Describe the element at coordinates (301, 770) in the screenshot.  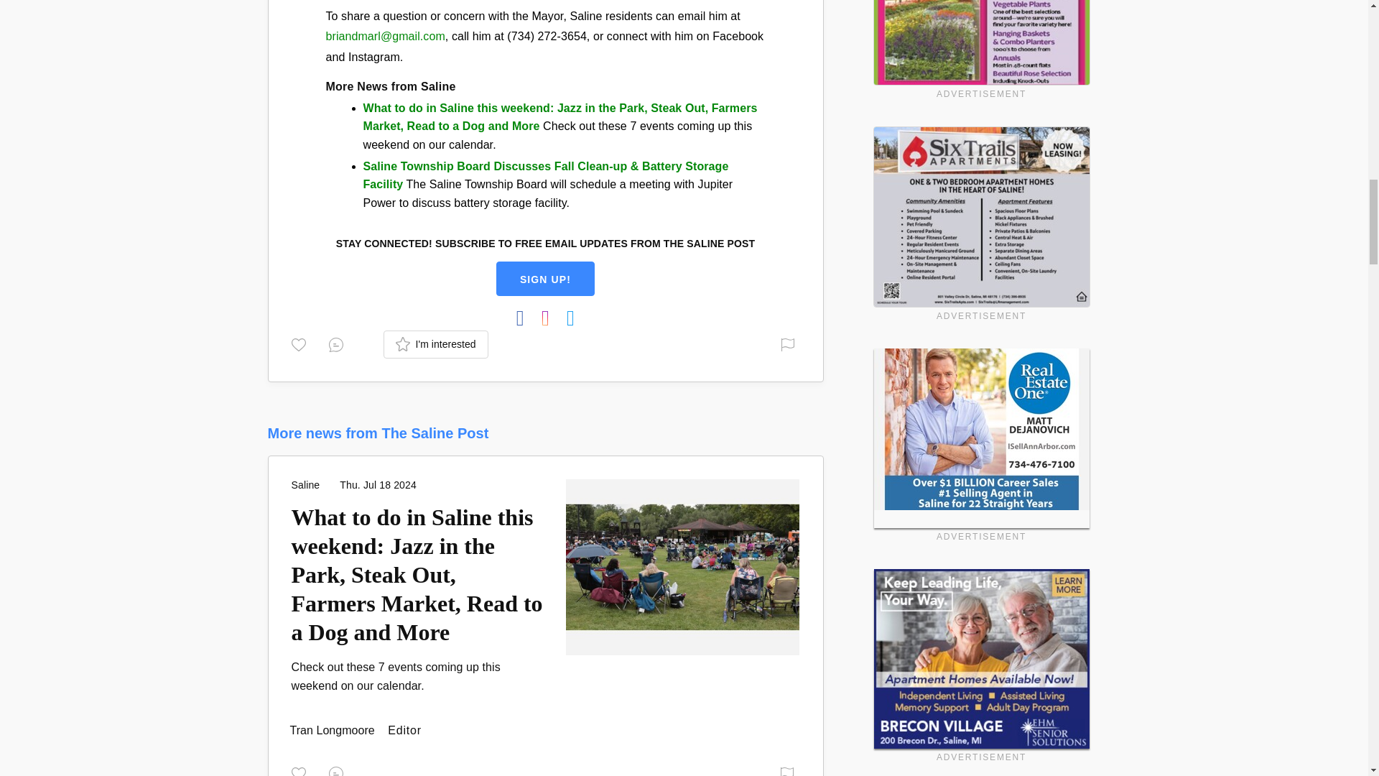
I see `Thank` at that location.